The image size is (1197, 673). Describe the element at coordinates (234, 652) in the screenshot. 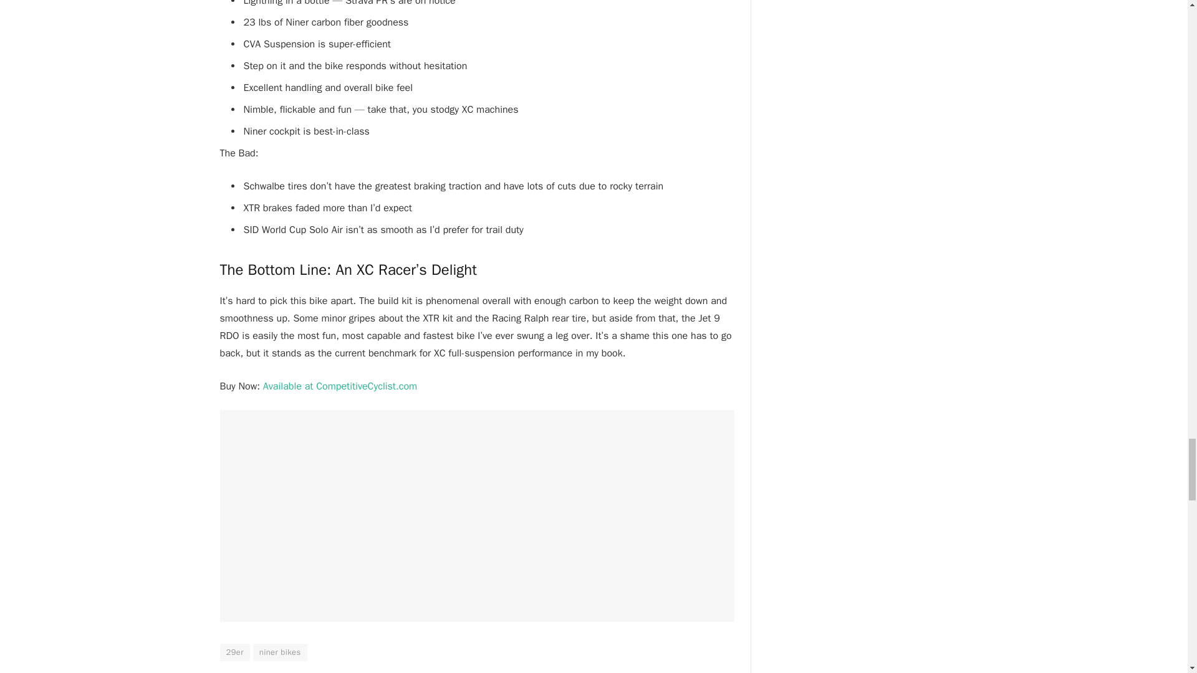

I see `29er` at that location.